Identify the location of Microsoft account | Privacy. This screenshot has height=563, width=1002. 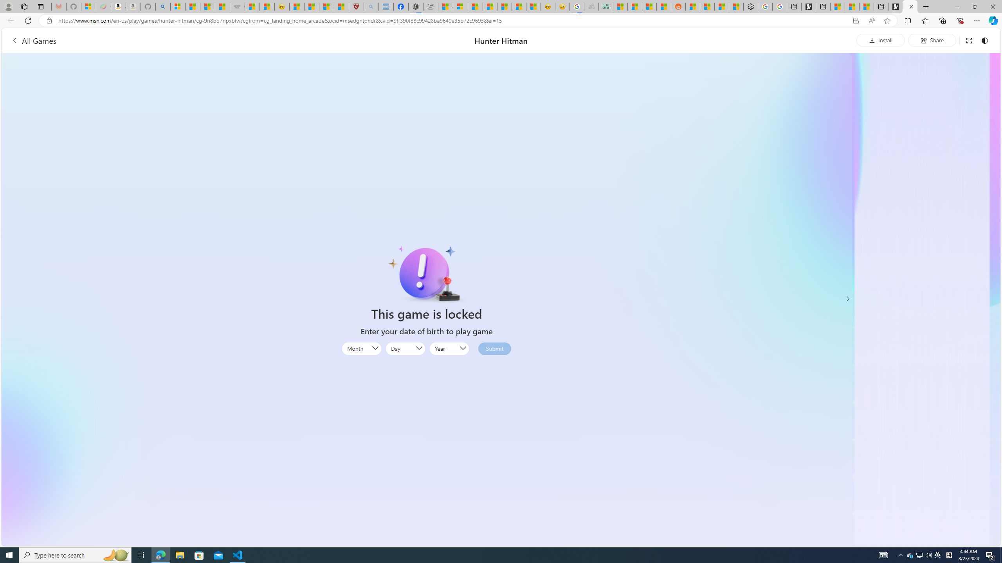
(460, 7).